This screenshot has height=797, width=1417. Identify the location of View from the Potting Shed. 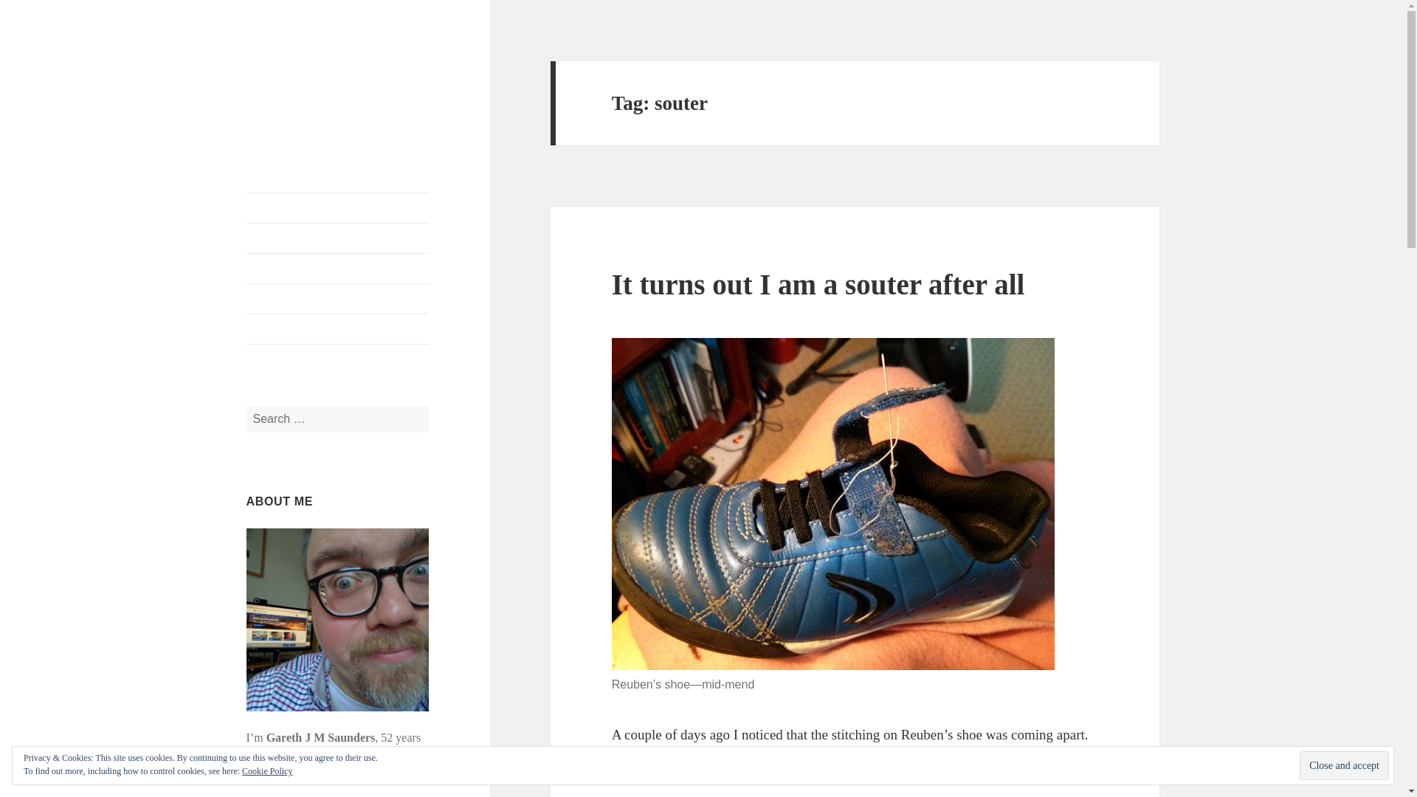
(311, 84).